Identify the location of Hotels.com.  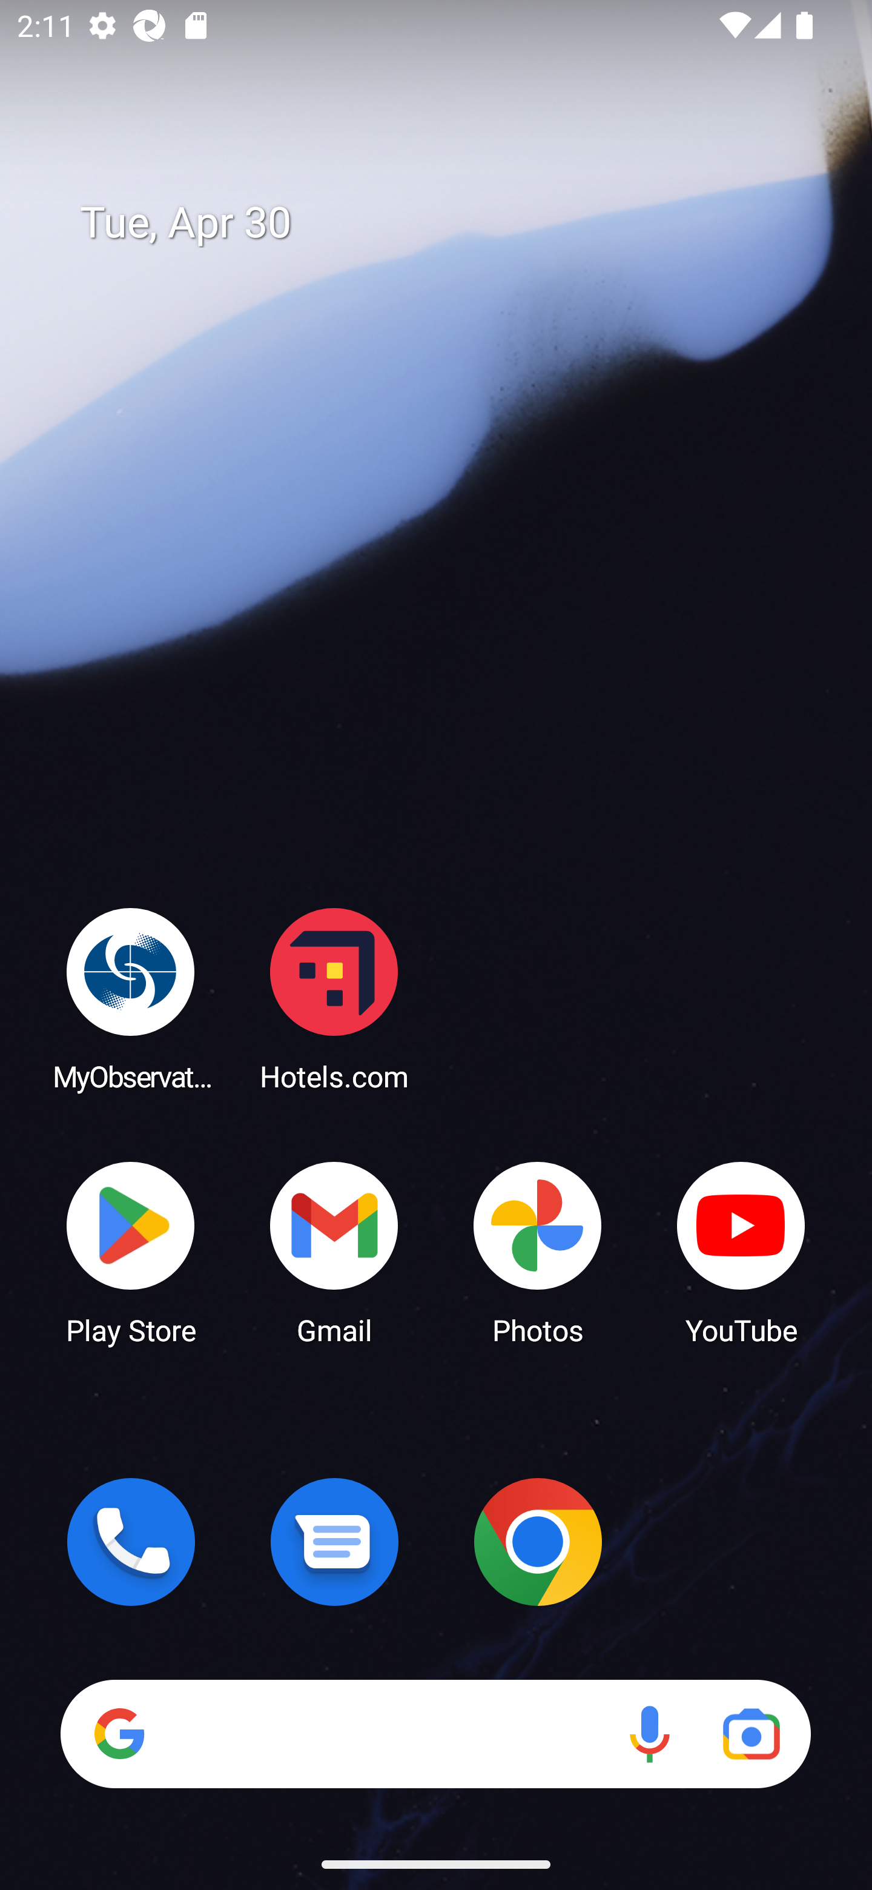
(334, 998).